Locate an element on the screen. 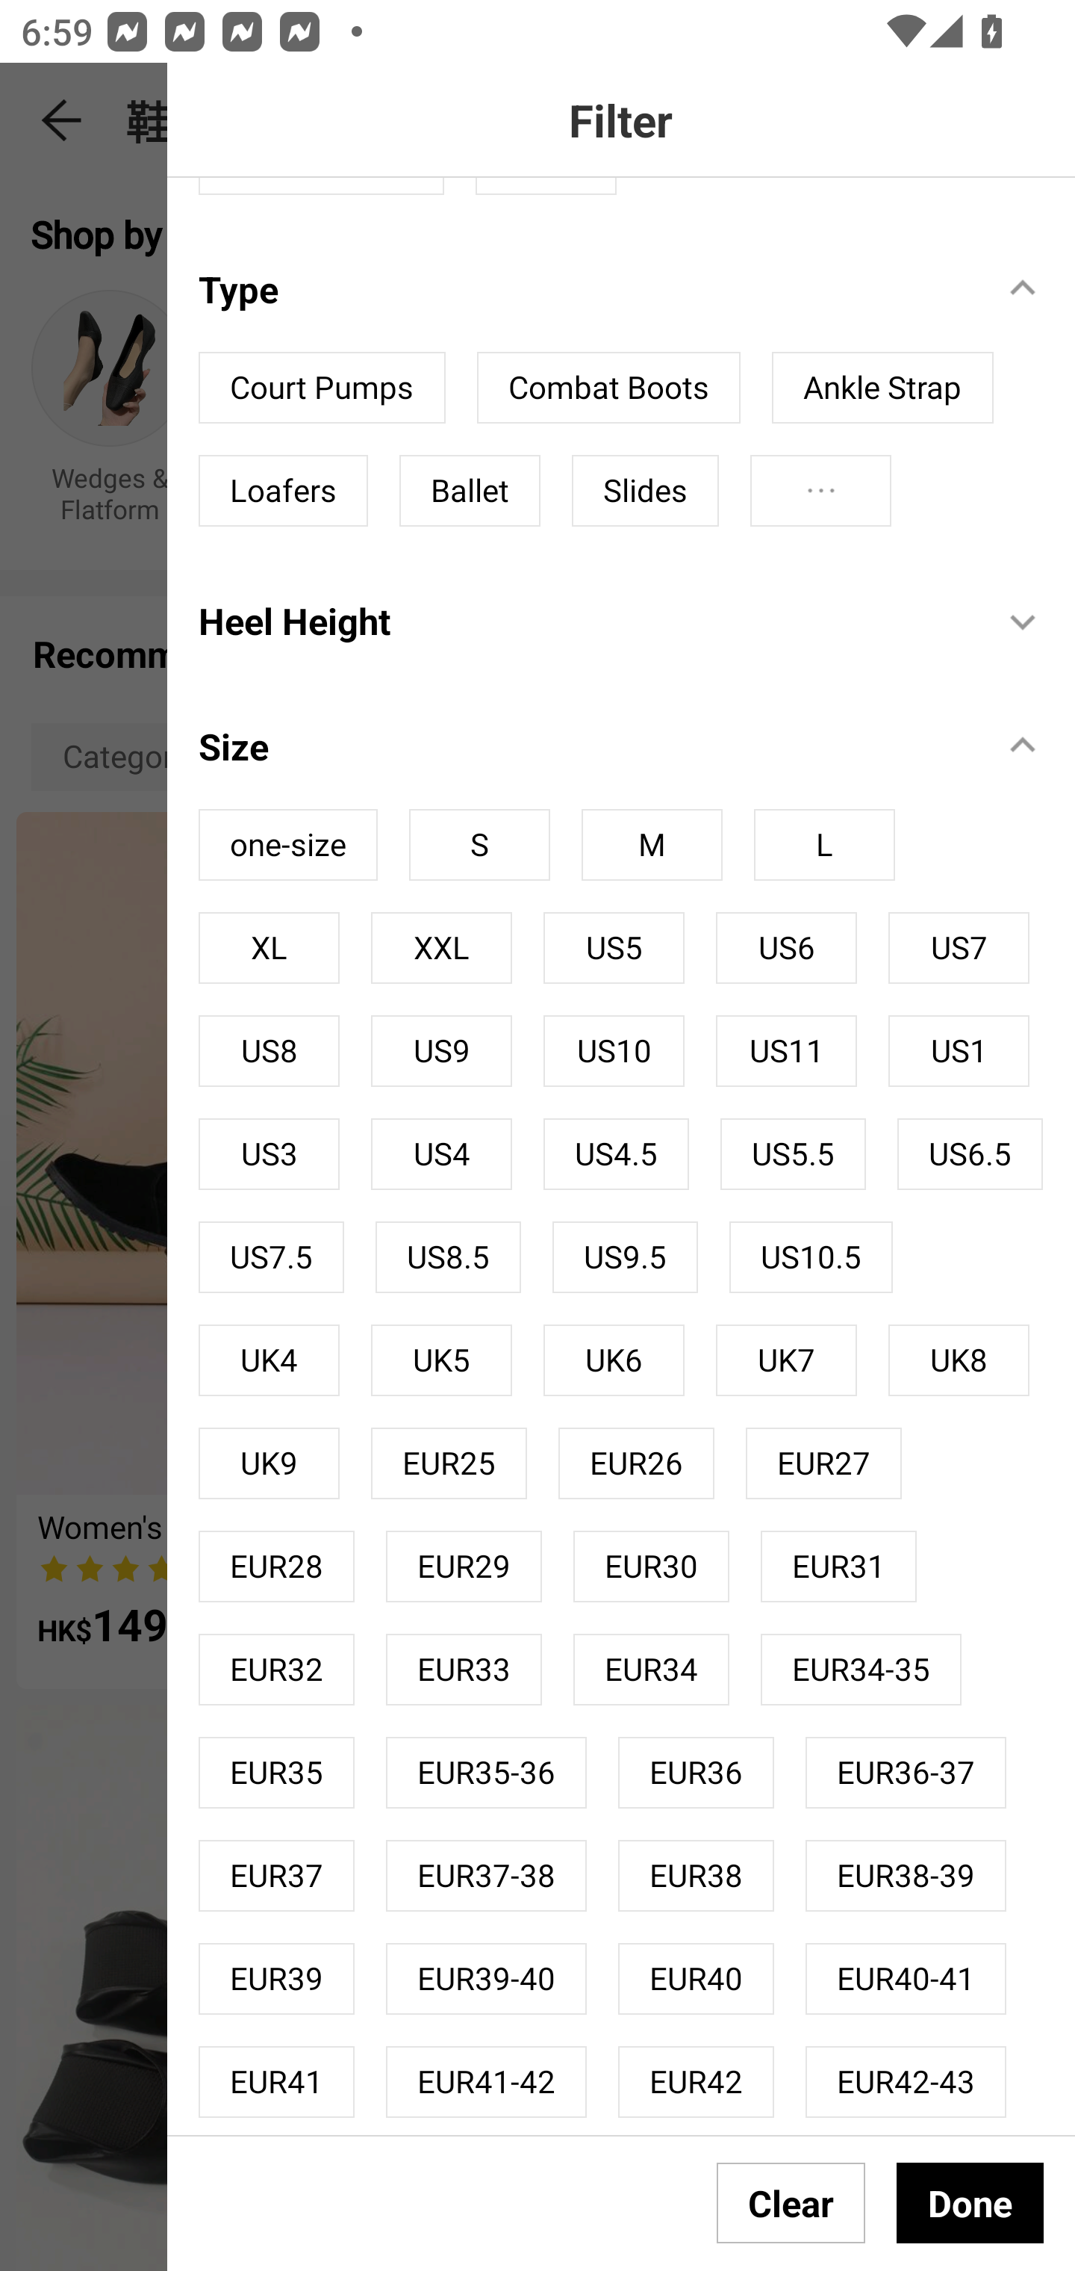 The width and height of the screenshot is (1075, 2271). Clear is located at coordinates (791, 2202).